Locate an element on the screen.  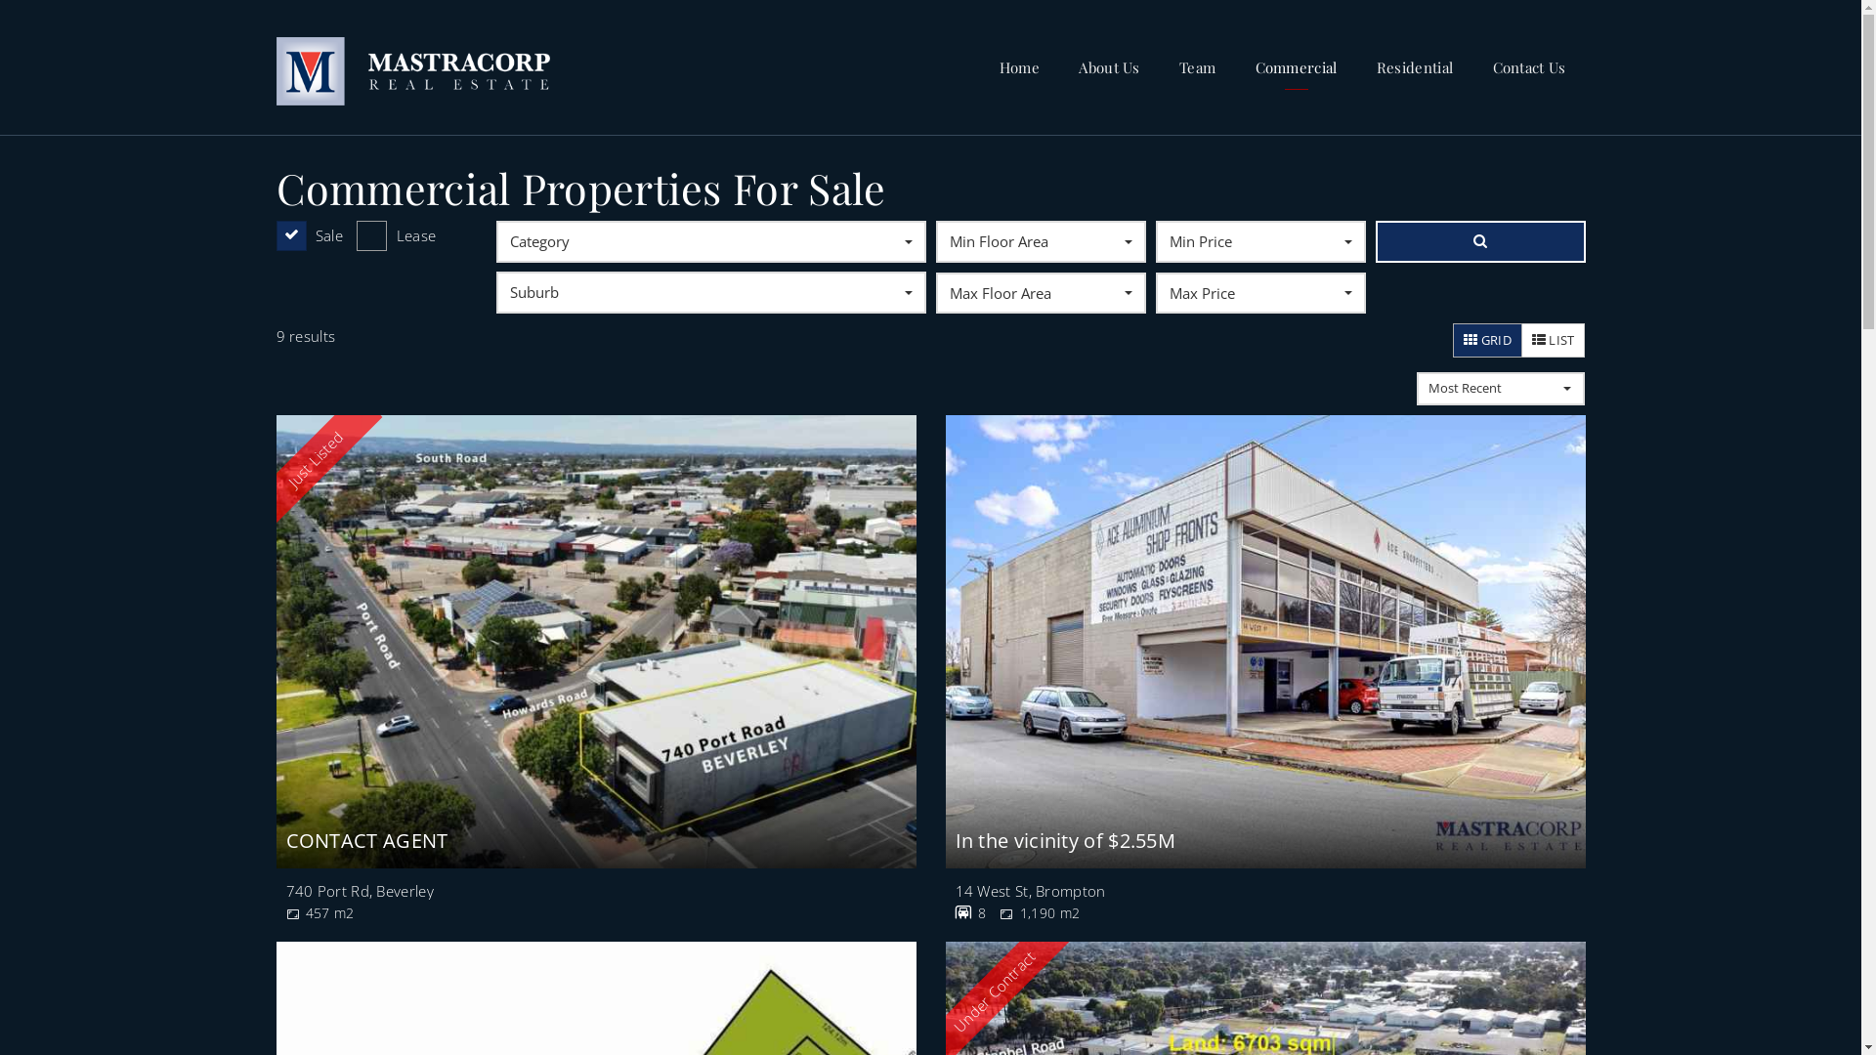
Contact Us is located at coordinates (1530, 67).